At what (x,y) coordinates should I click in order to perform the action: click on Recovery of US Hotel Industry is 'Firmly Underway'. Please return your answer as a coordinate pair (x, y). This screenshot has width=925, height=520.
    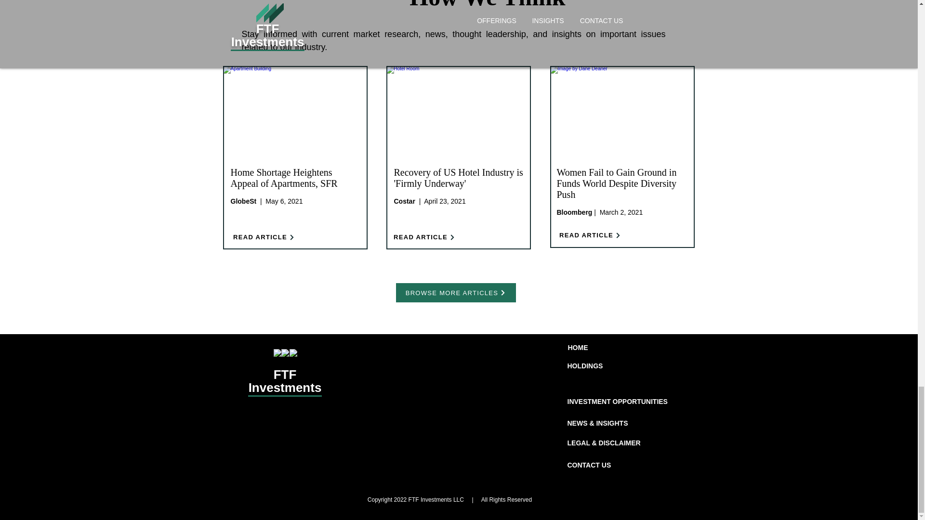
    Looking at the image, I should click on (459, 178).